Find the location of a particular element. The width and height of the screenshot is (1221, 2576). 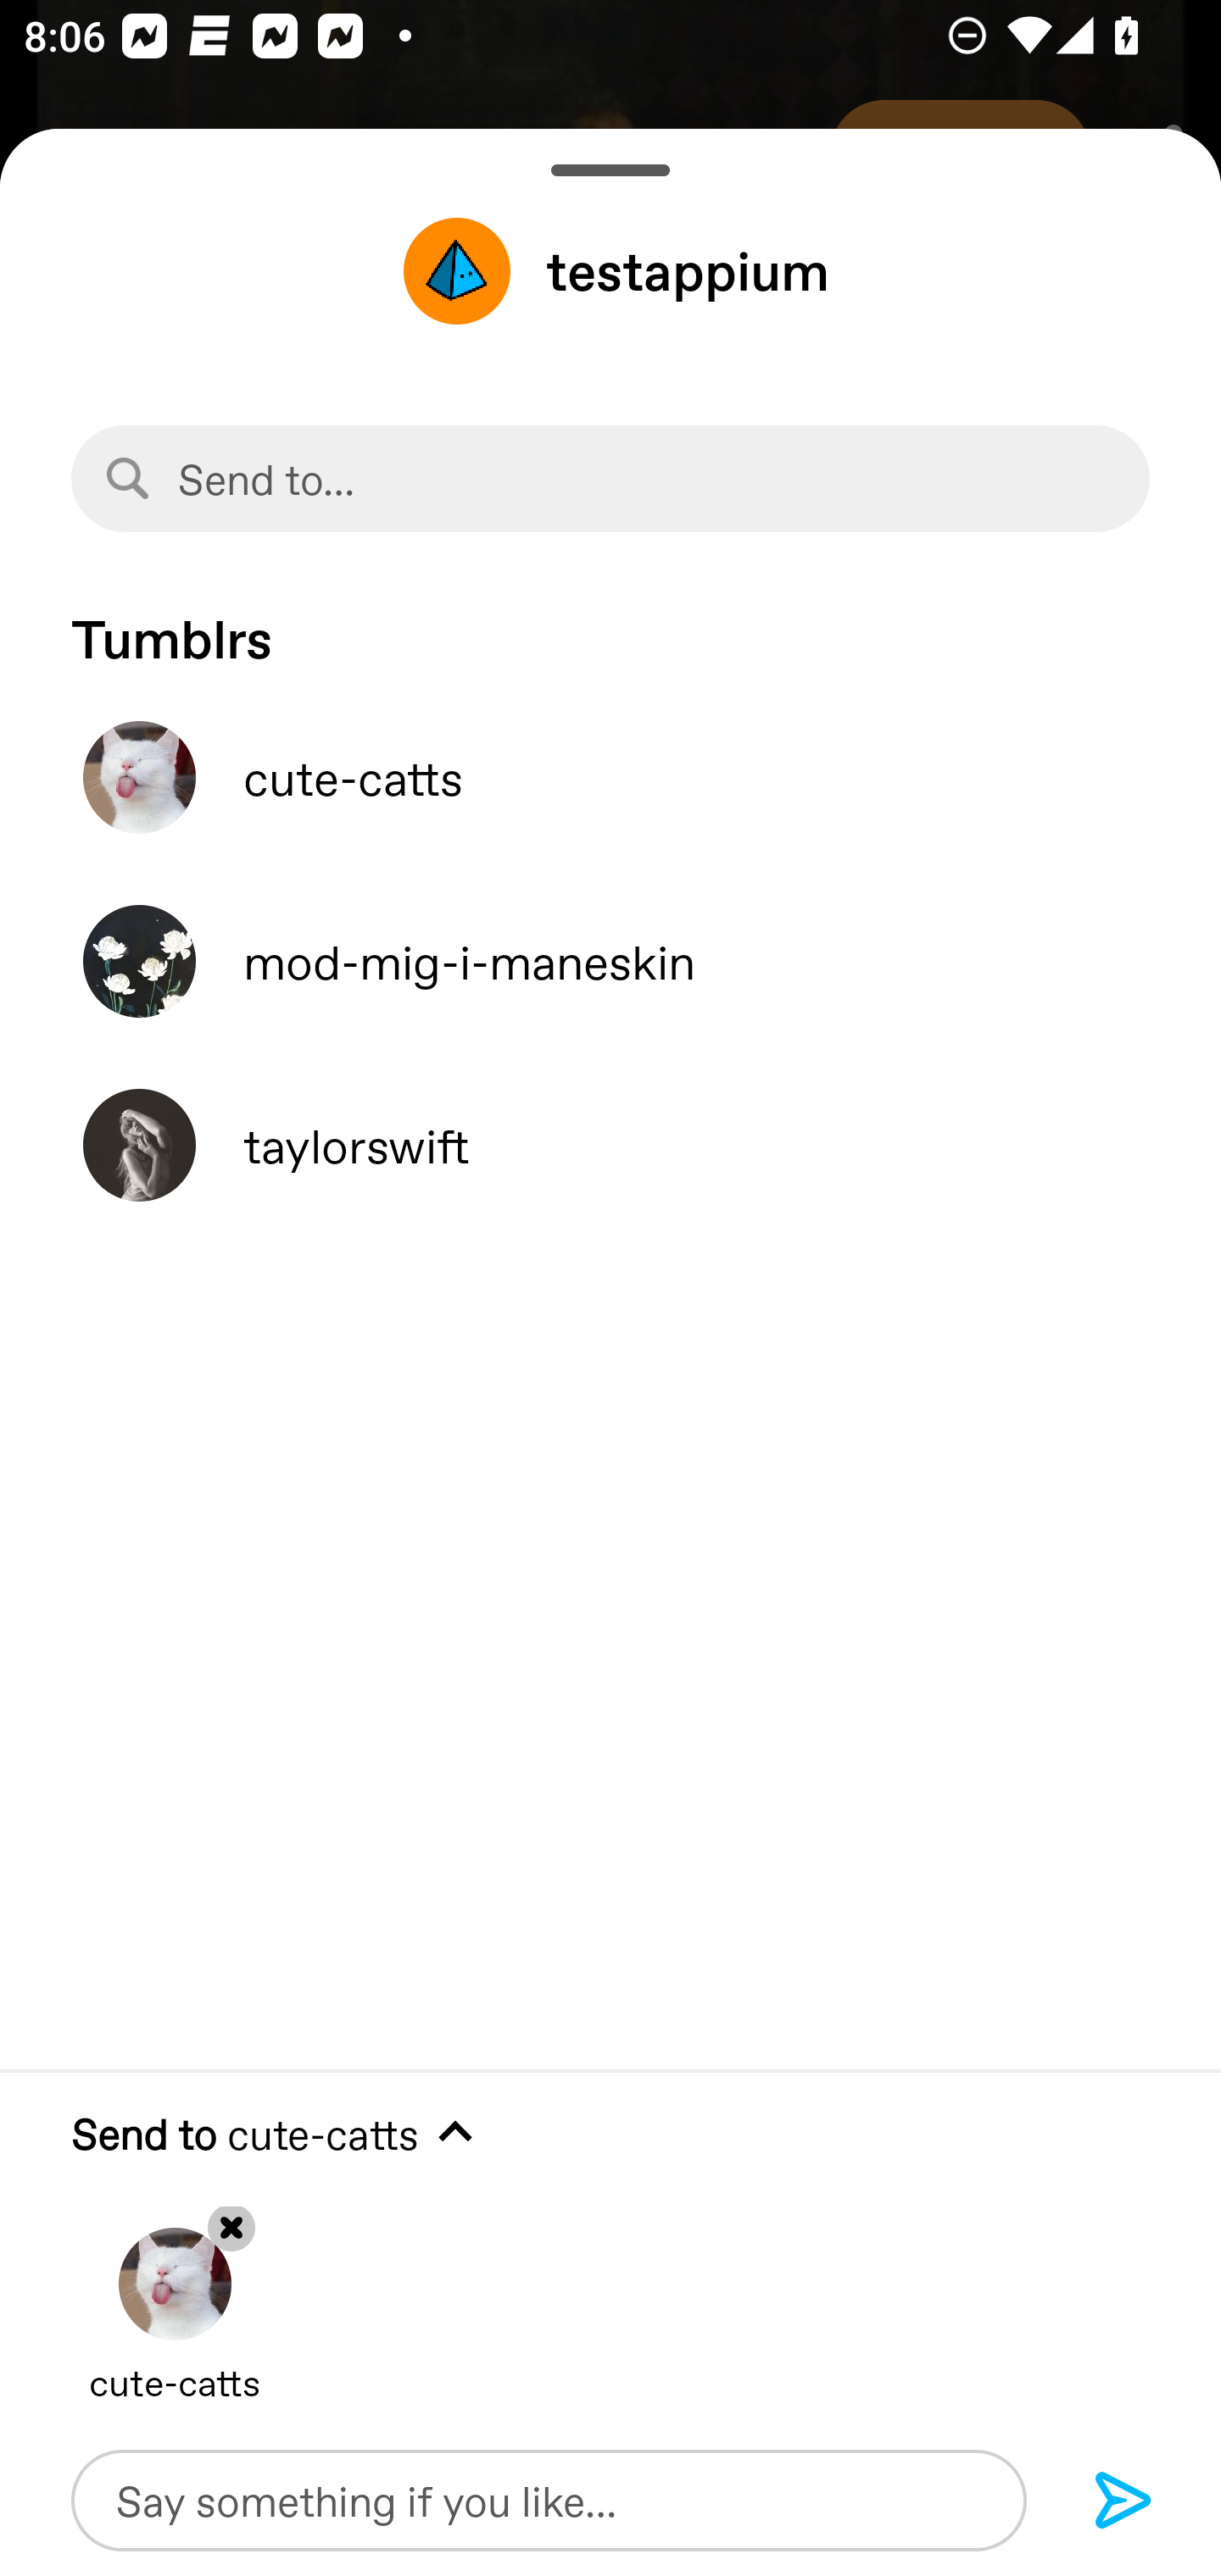

Tumblrs is located at coordinates (610, 623).